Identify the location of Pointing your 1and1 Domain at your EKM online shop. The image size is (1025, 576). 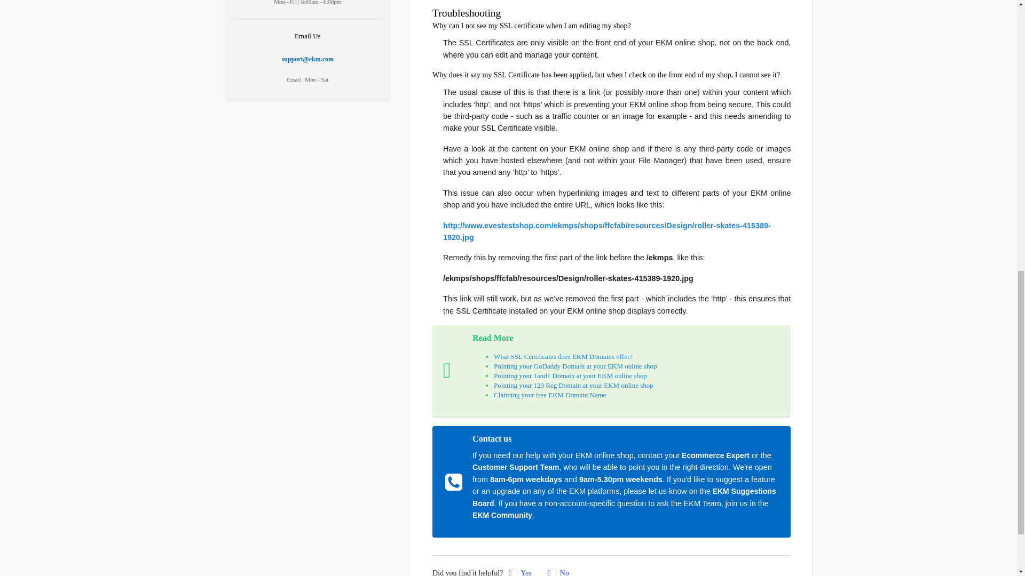
(570, 375).